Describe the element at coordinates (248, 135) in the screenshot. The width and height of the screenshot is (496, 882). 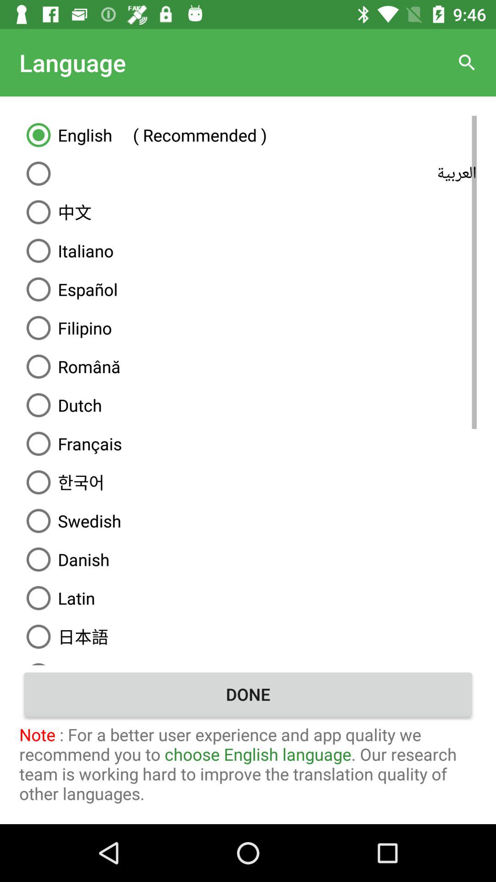
I see `turn off english     ( recommended ) icon` at that location.